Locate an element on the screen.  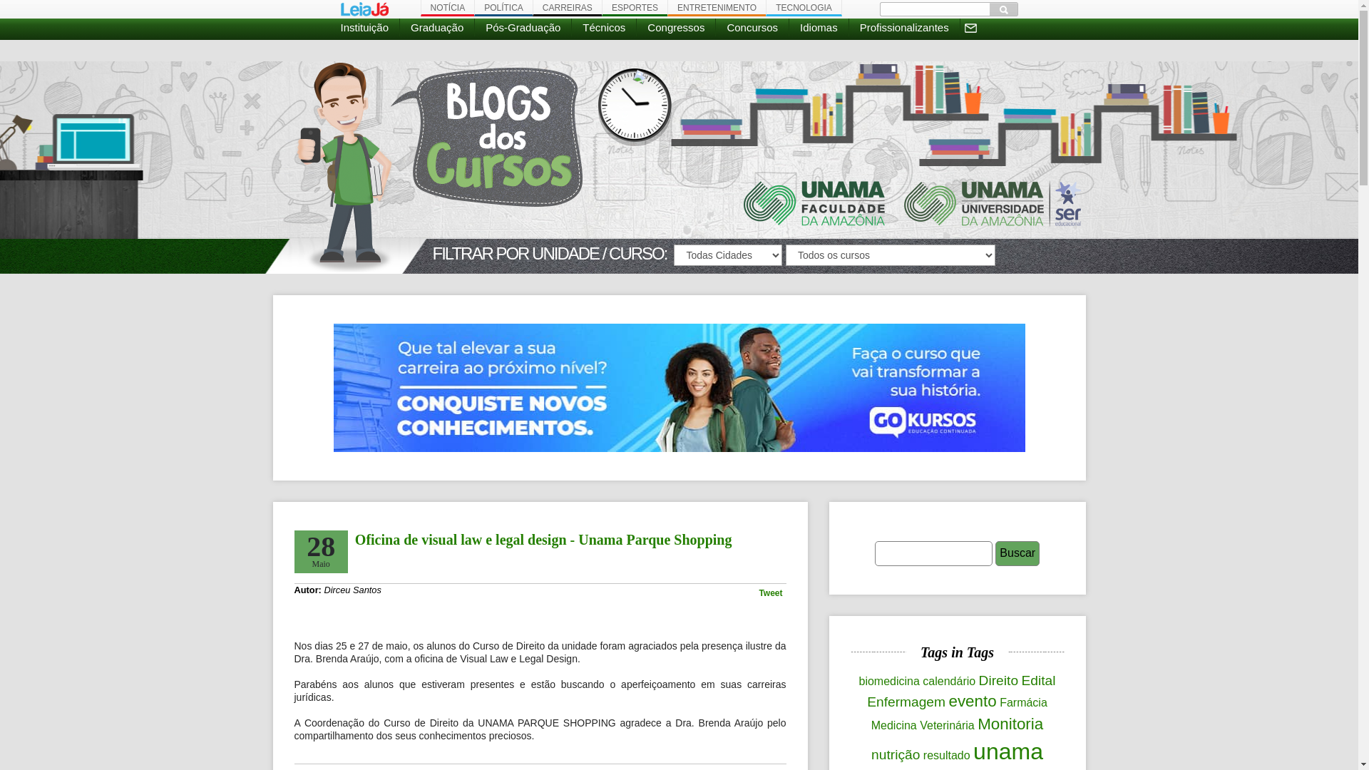
Oficina de visual law e legal design - Unama Parque Shopping is located at coordinates (543, 540).